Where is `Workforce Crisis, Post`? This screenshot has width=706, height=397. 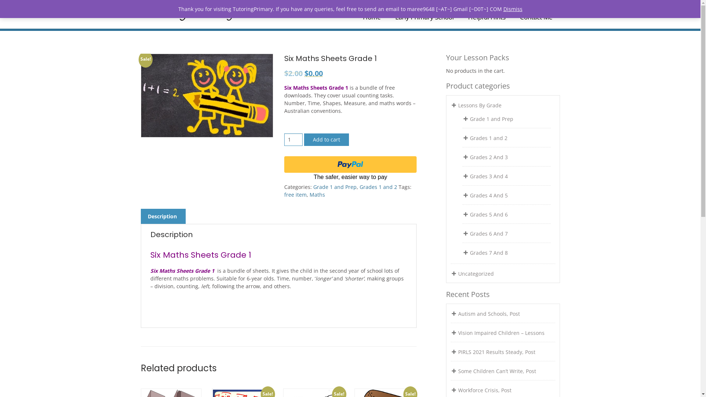 Workforce Crisis, Post is located at coordinates (485, 390).